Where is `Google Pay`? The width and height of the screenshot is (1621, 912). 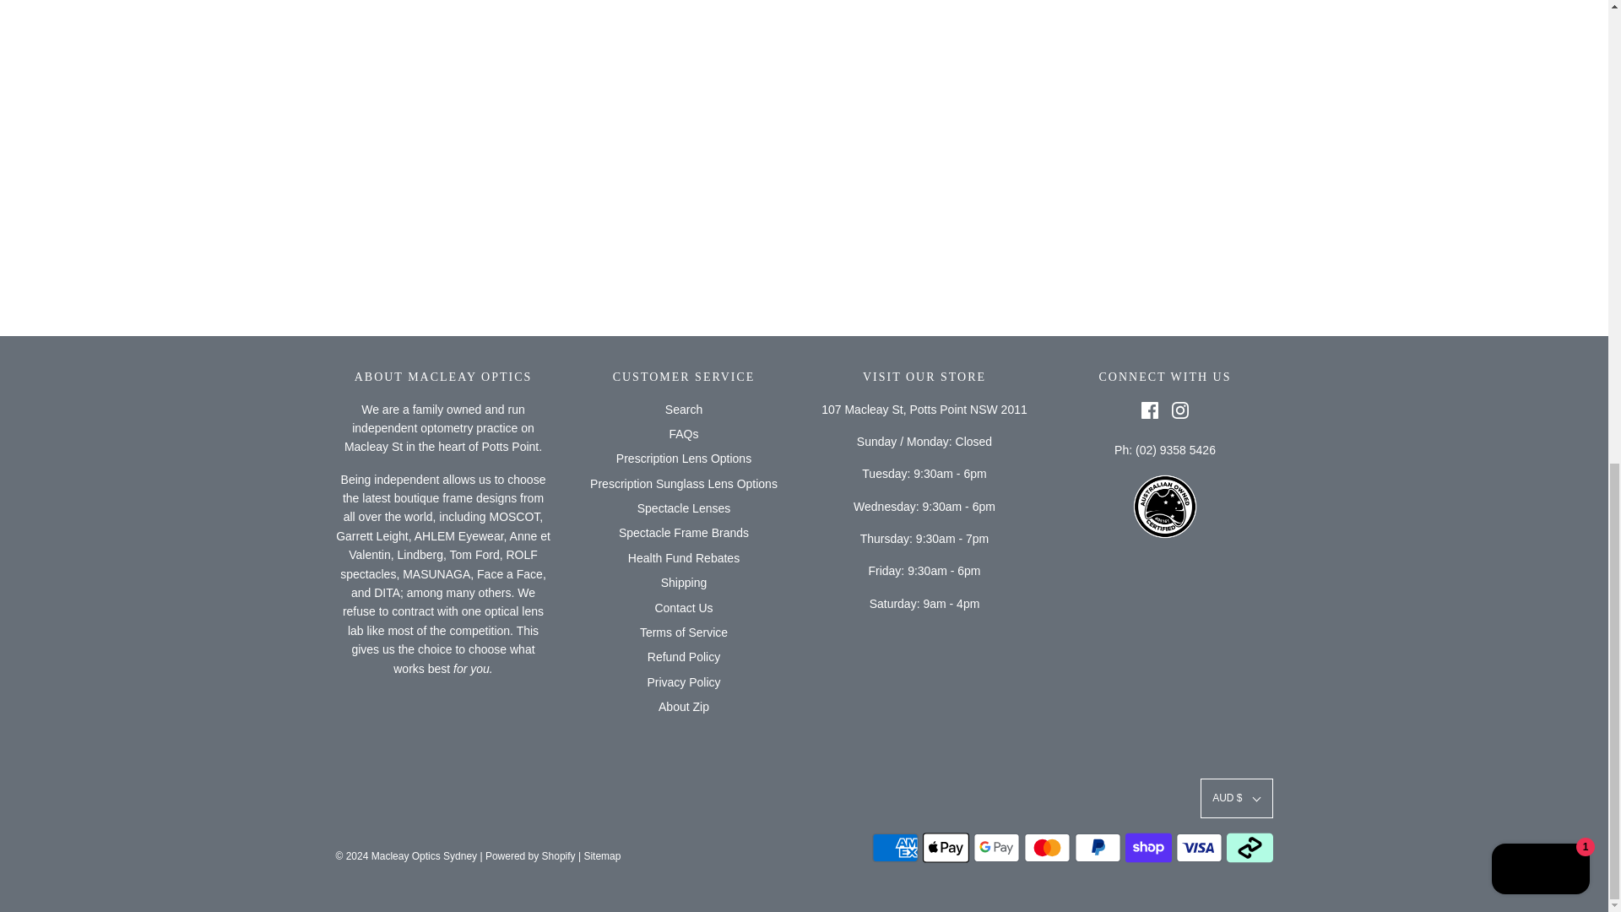 Google Pay is located at coordinates (996, 847).